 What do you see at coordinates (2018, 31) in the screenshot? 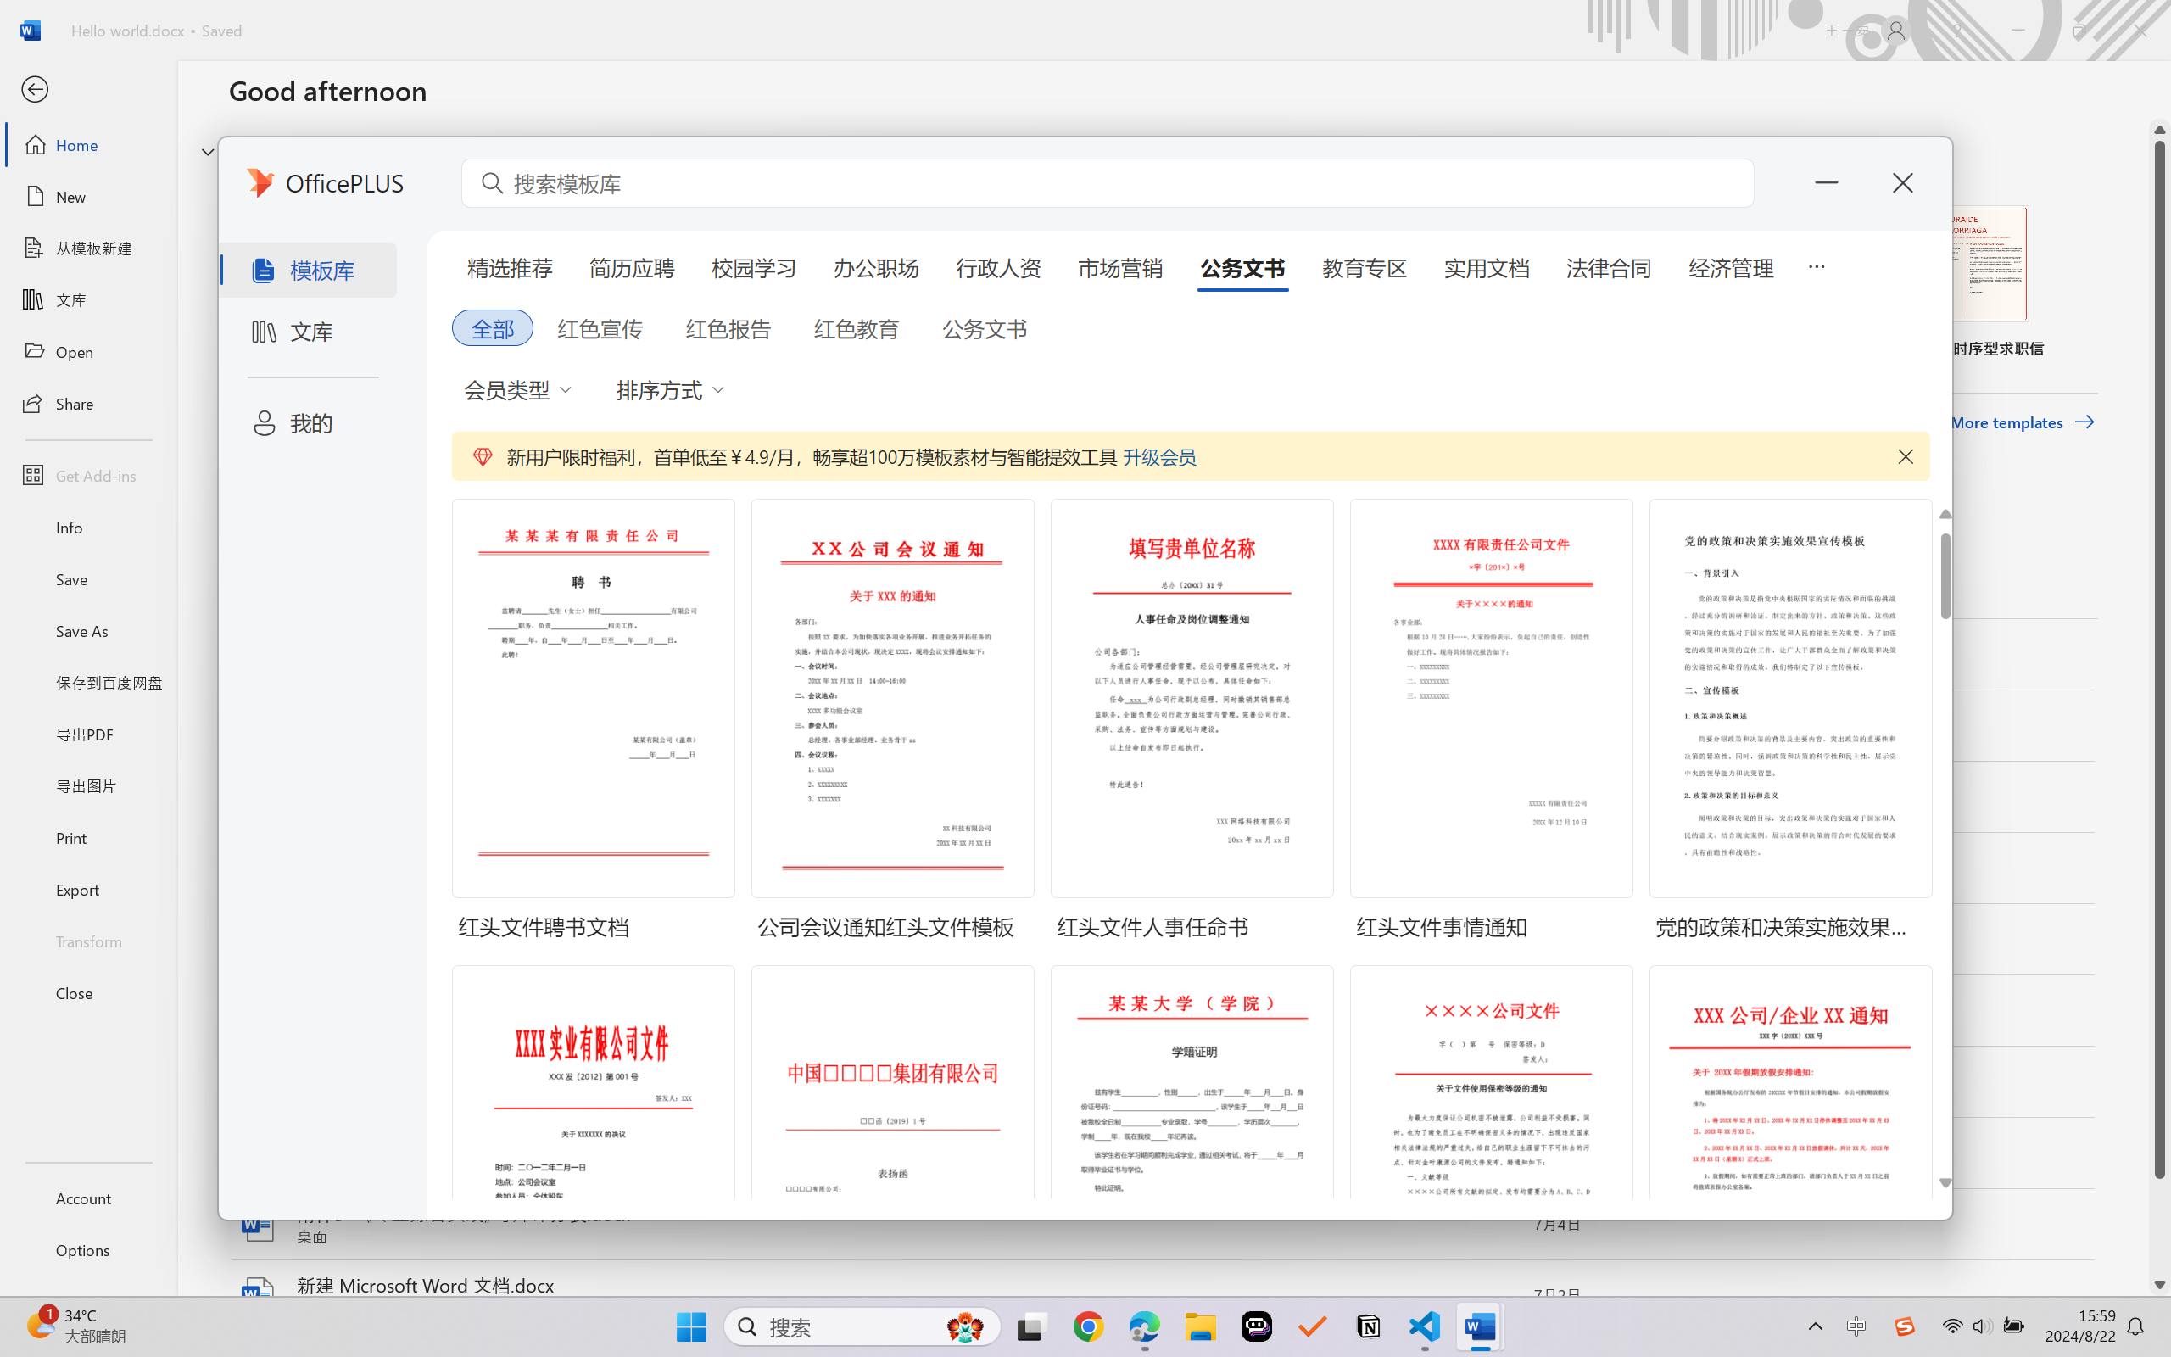
I see `Minimize` at bounding box center [2018, 31].